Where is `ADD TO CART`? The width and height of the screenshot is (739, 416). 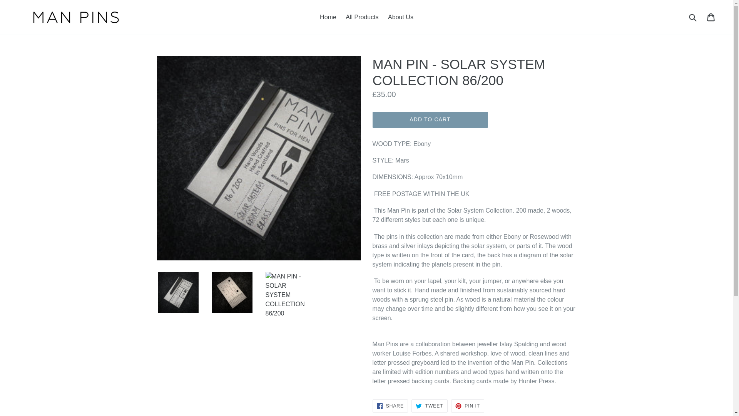
ADD TO CART is located at coordinates (430, 119).